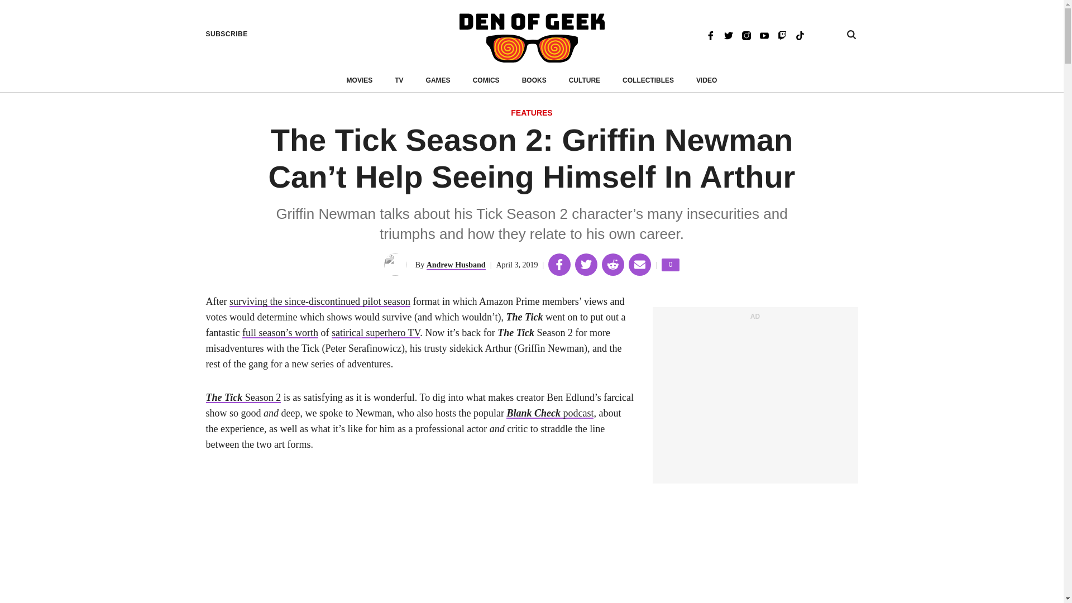  I want to click on COMICS, so click(486, 80).